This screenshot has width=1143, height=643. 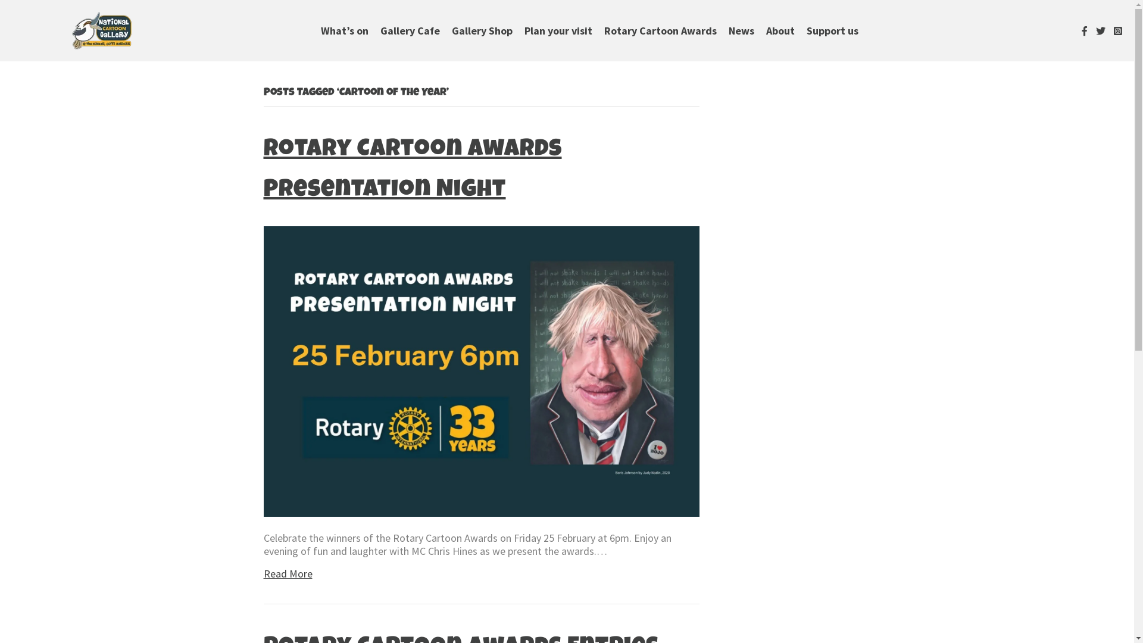 I want to click on About, so click(x=780, y=31).